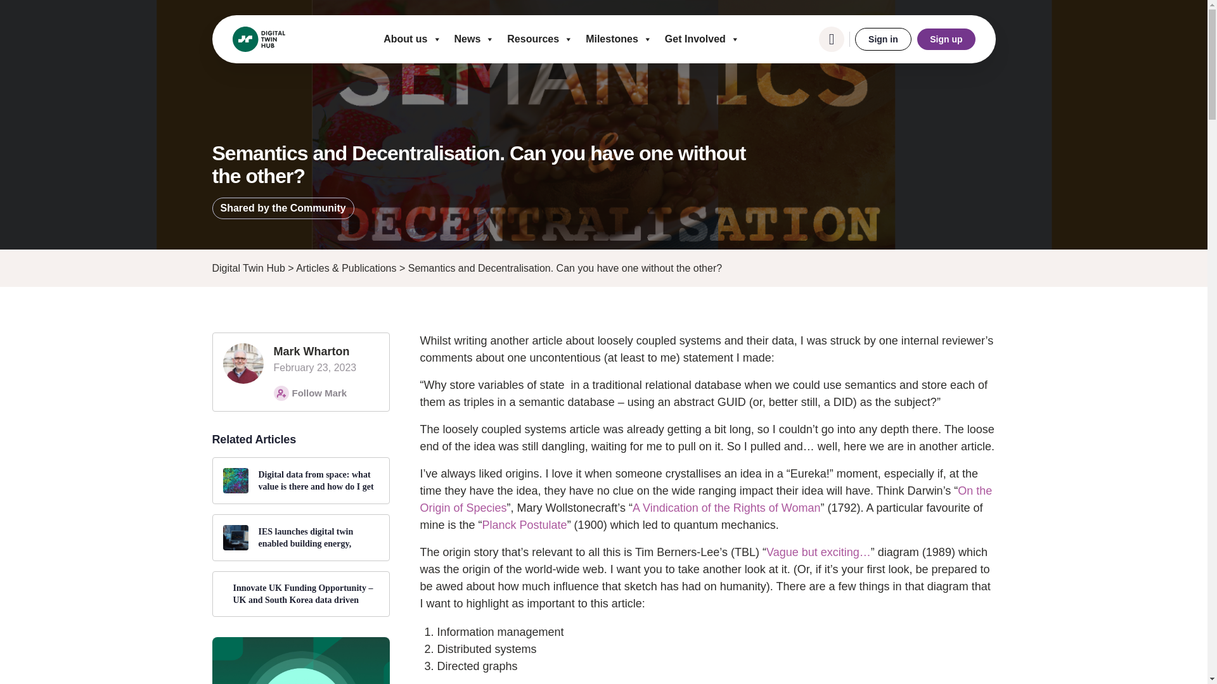 The height and width of the screenshot is (684, 1217). What do you see at coordinates (619, 39) in the screenshot?
I see `Milestones` at bounding box center [619, 39].